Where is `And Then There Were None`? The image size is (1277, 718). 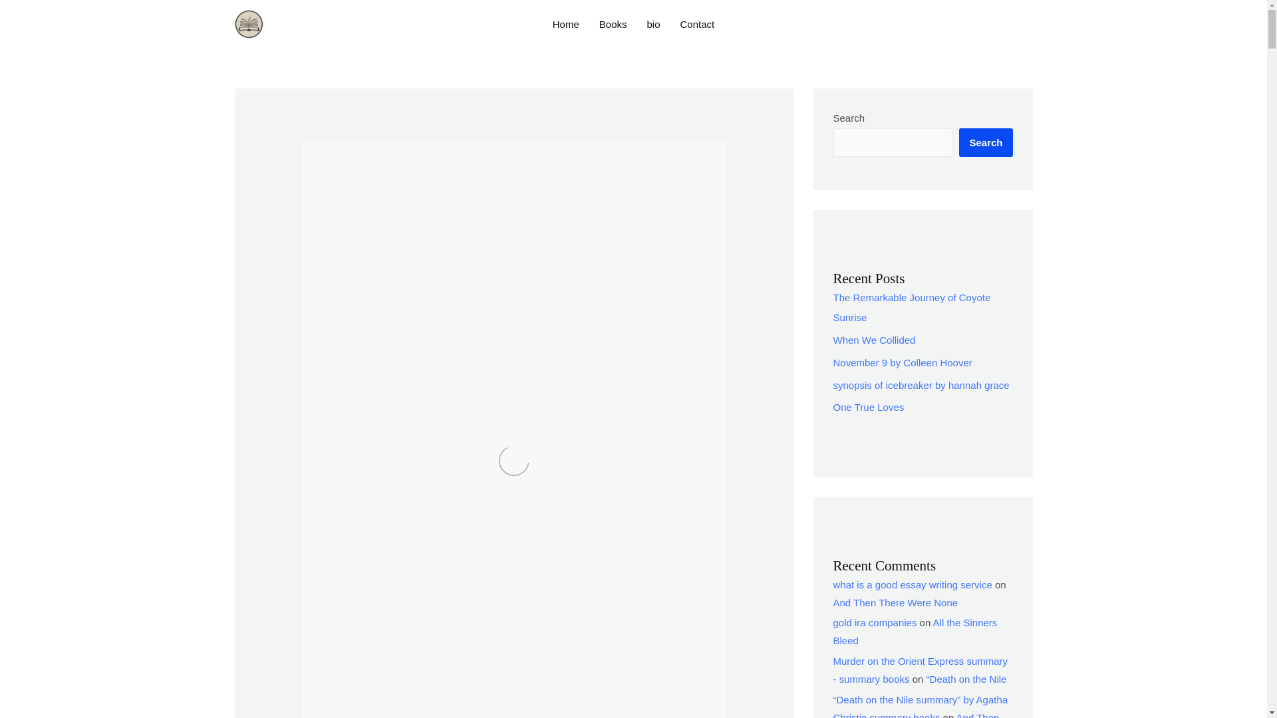
And Then There Were None is located at coordinates (915, 715).